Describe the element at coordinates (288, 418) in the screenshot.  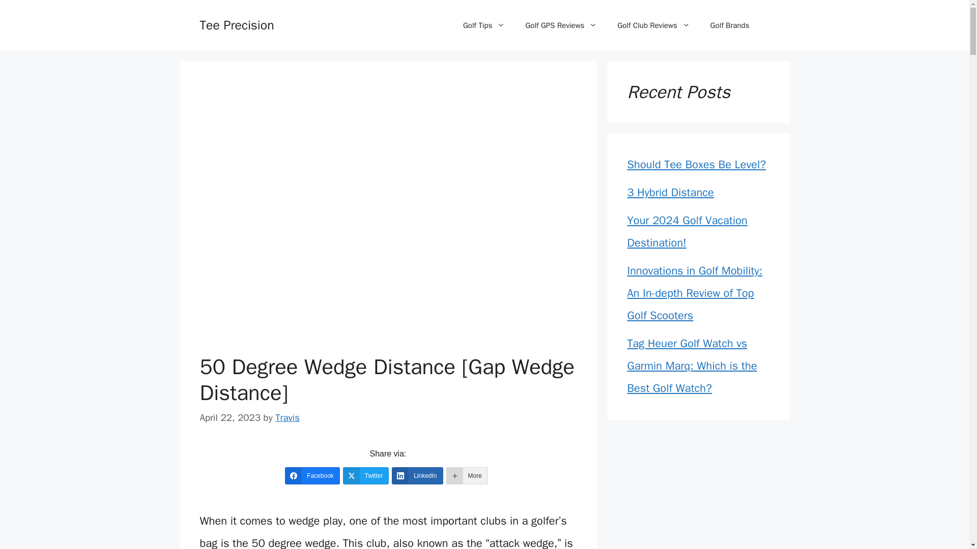
I see `View all posts by Travis` at that location.